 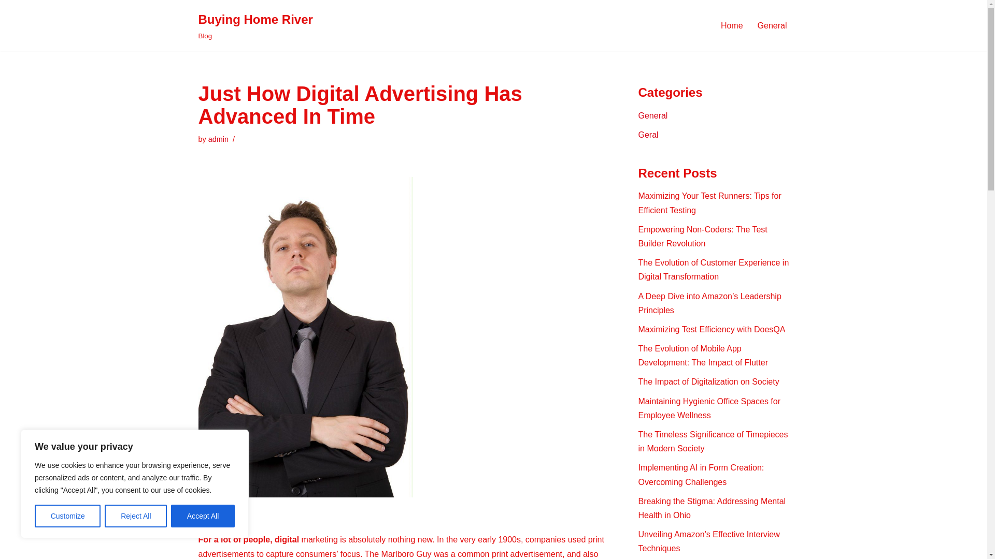 I want to click on Posts by admin, so click(x=772, y=25).